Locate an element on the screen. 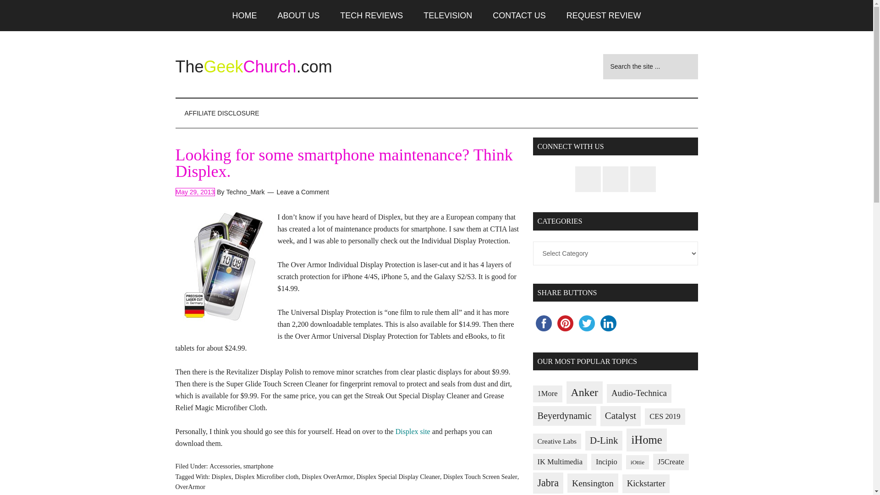 This screenshot has height=495, width=880. Displex site is located at coordinates (412, 432).